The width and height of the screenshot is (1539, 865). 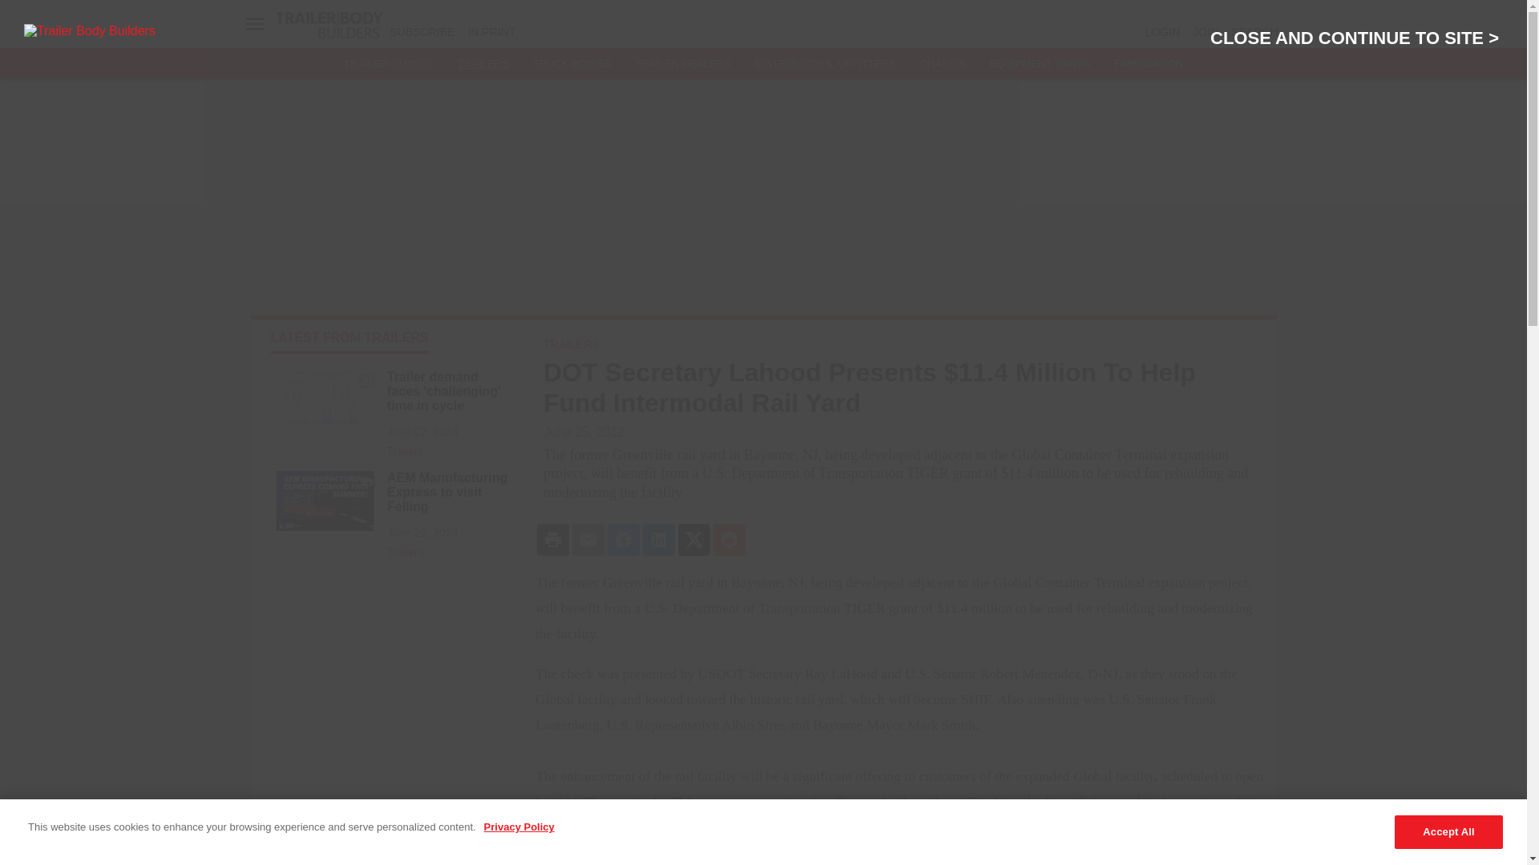 What do you see at coordinates (483, 64) in the screenshot?
I see `TRAILERS` at bounding box center [483, 64].